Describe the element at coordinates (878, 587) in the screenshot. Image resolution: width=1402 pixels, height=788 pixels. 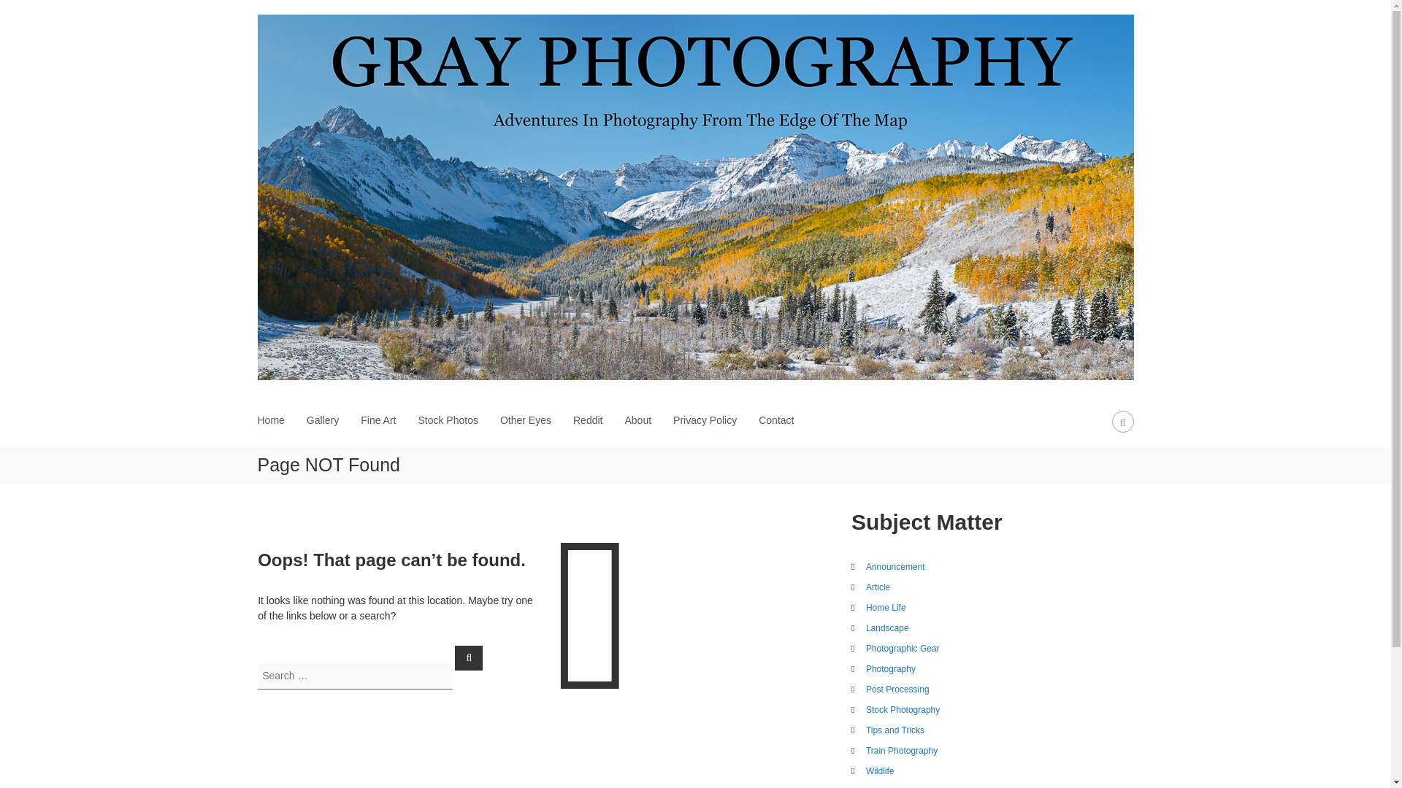
I see `Article` at that location.